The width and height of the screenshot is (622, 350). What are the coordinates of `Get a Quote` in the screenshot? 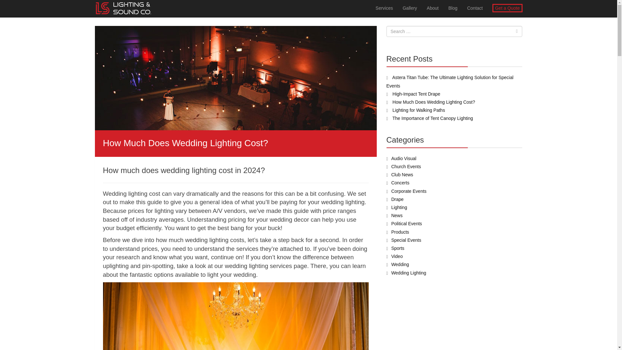 It's located at (507, 8).